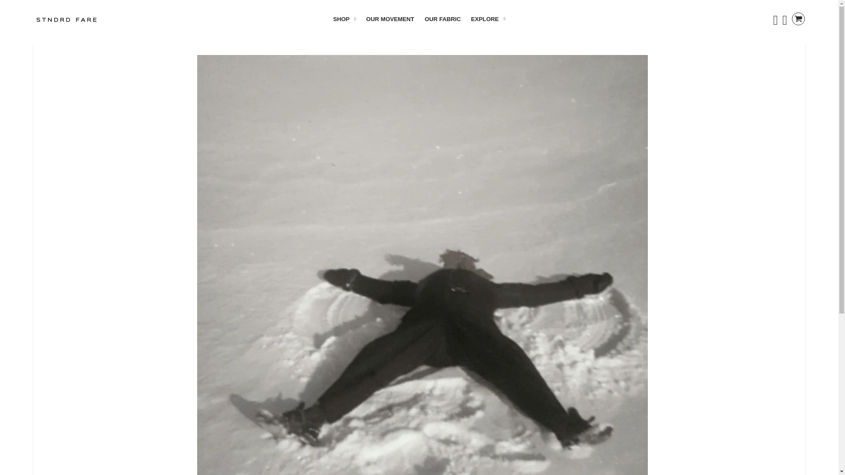 The image size is (845, 475). Describe the element at coordinates (344, 19) in the screenshot. I see `SHOP` at that location.